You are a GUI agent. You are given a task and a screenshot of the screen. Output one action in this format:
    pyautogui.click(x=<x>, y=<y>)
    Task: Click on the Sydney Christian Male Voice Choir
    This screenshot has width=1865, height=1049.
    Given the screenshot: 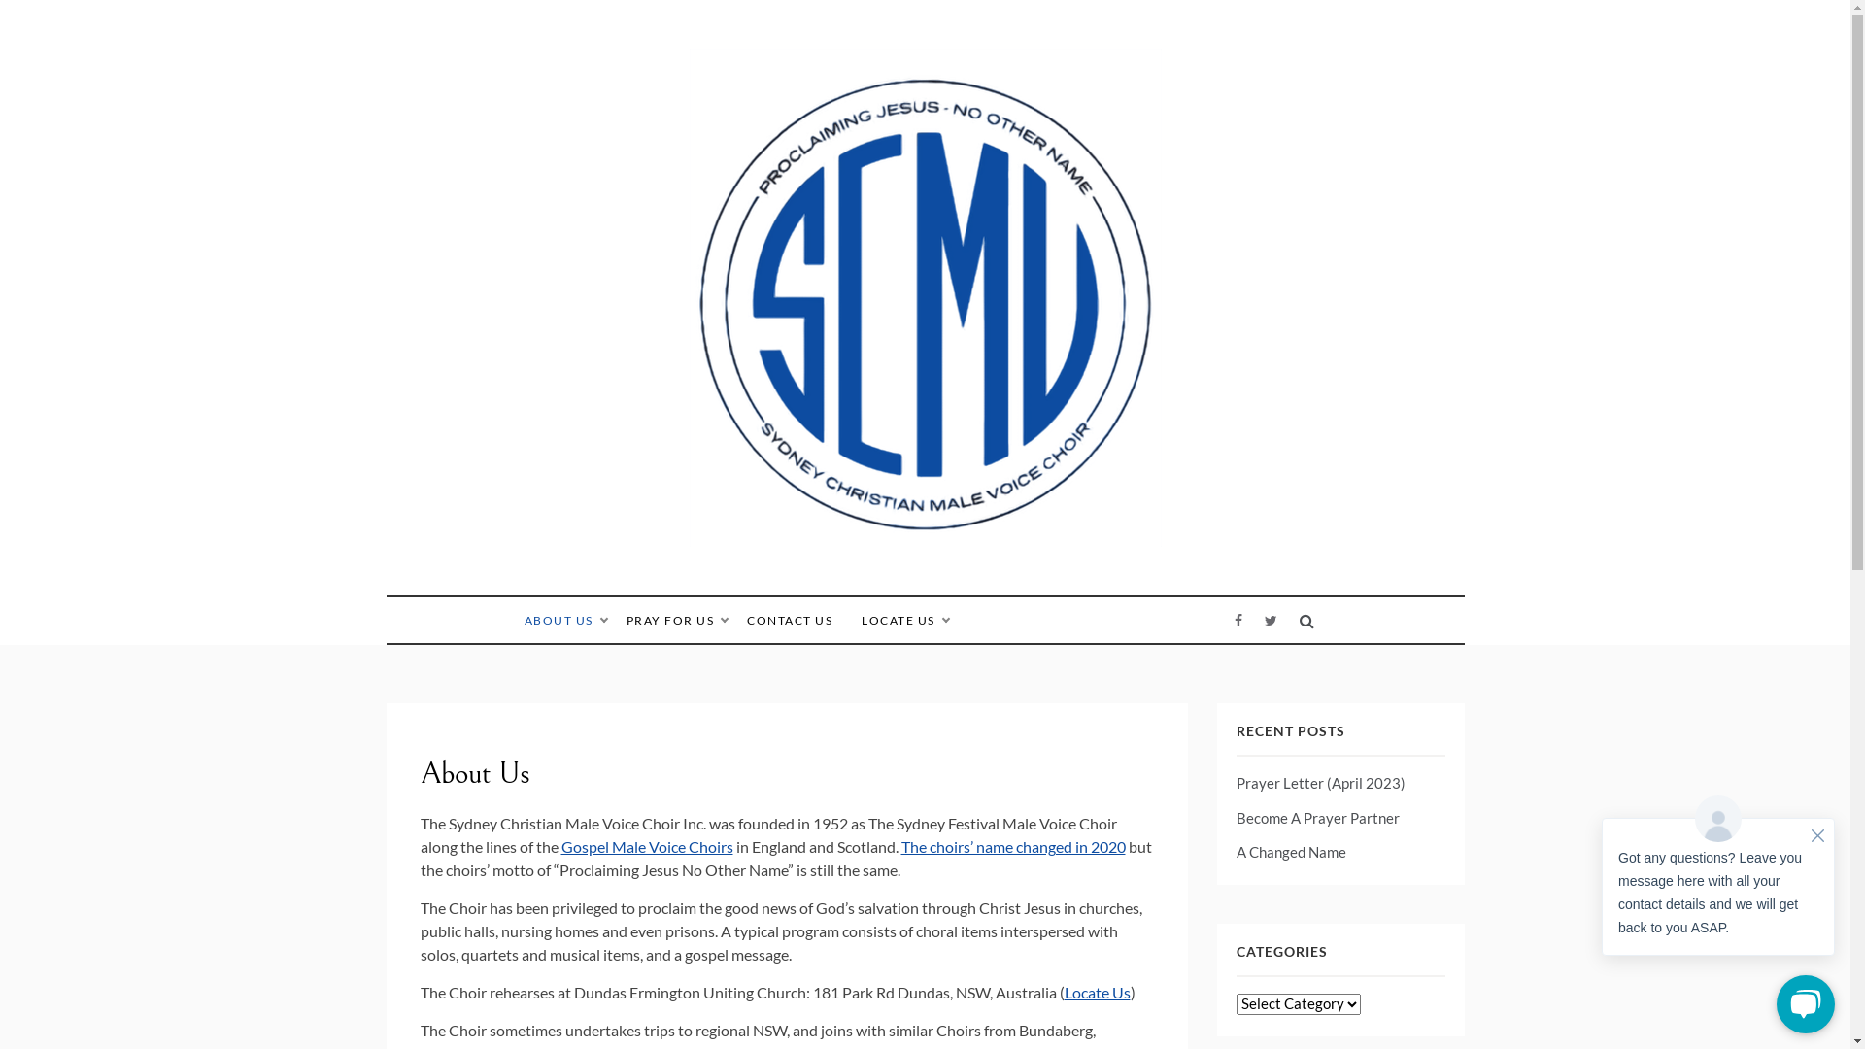 What is the action you would take?
    pyautogui.click(x=893, y=577)
    